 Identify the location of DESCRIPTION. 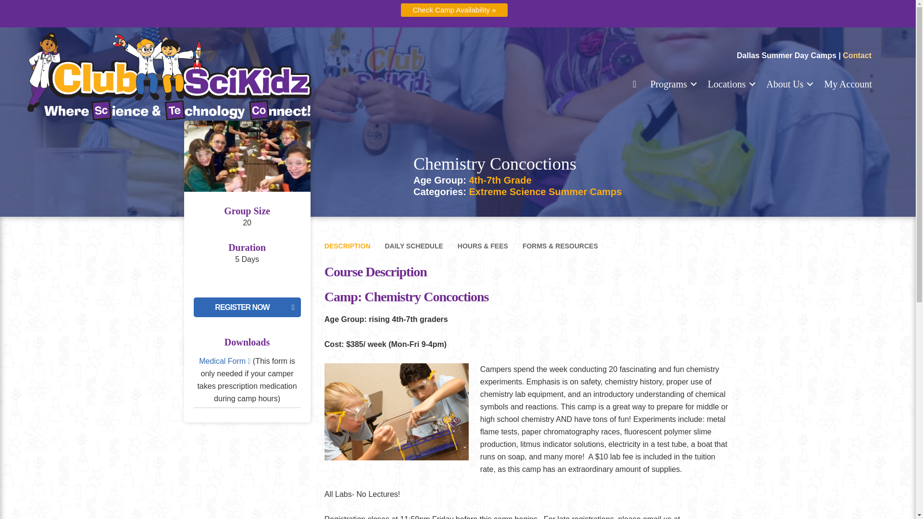
(348, 246).